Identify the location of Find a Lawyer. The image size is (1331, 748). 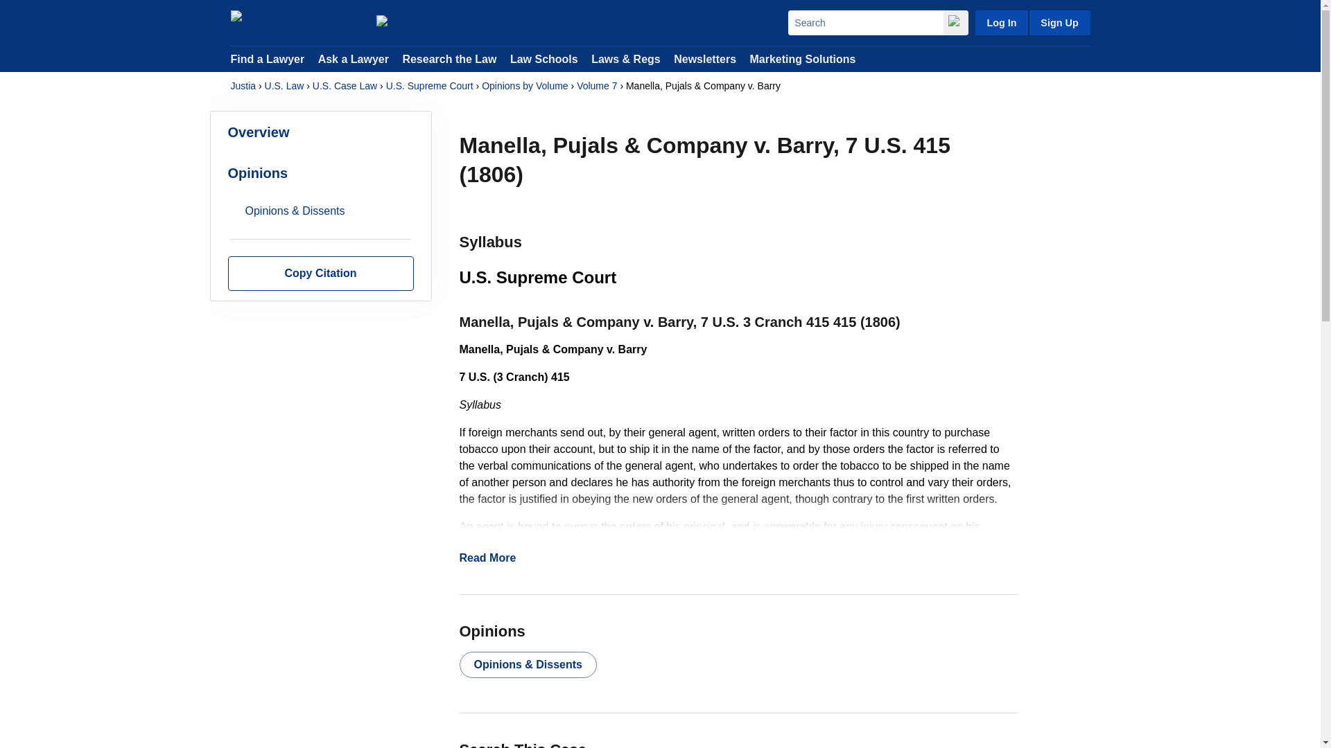
(268, 58).